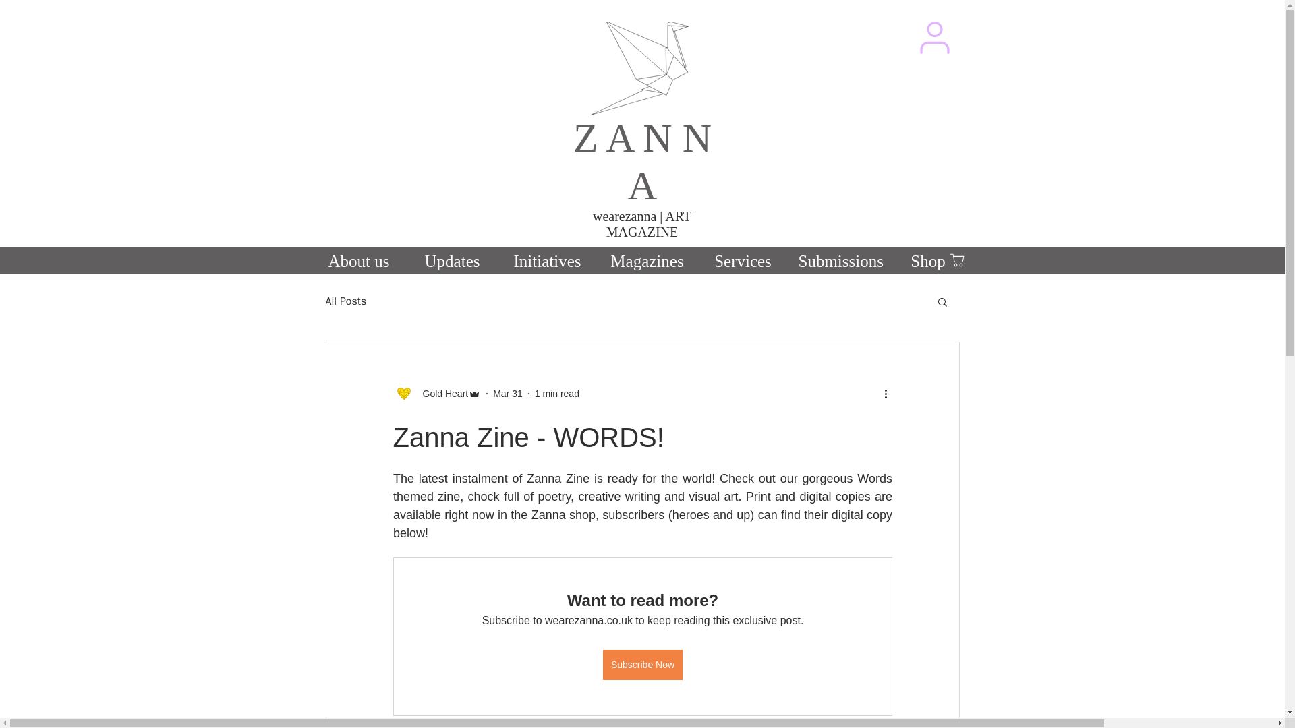 The height and width of the screenshot is (728, 1295). Describe the element at coordinates (452, 259) in the screenshot. I see `Updates` at that location.